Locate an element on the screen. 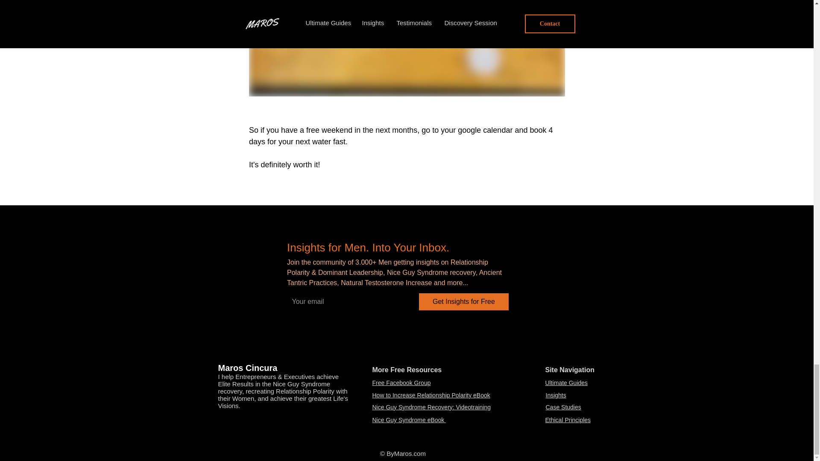 The height and width of the screenshot is (461, 820). How to Increase Relationship Polarity eBook is located at coordinates (431, 395).